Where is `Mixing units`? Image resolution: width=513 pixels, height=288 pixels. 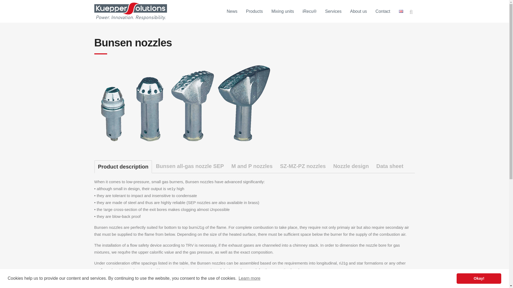 Mixing units is located at coordinates (283, 11).